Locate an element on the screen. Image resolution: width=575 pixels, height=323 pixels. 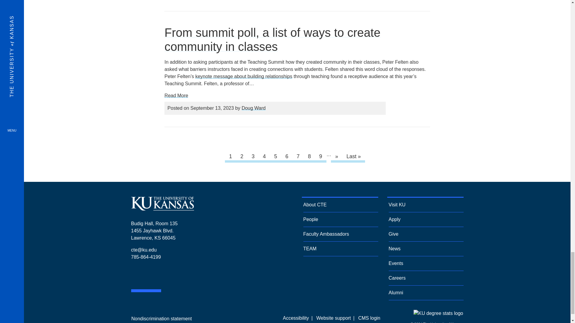
Go to page 8 is located at coordinates (309, 157).